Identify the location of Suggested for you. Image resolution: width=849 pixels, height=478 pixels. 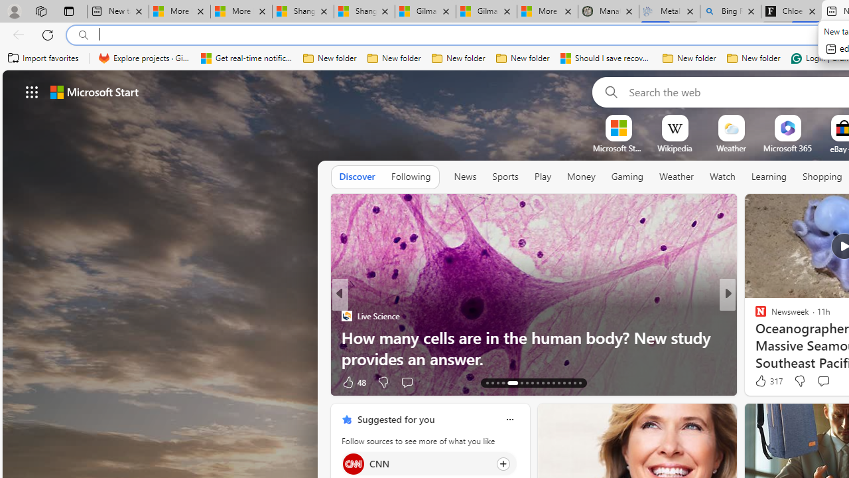
(395, 419).